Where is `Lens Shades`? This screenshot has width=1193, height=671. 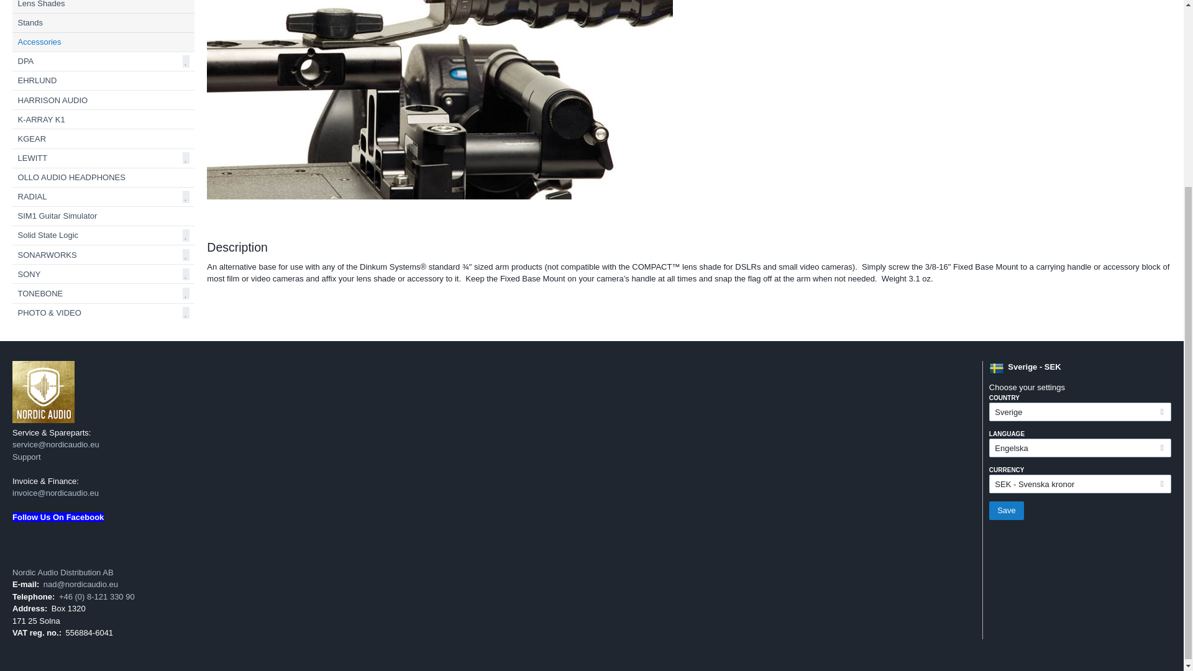 Lens Shades is located at coordinates (103, 6).